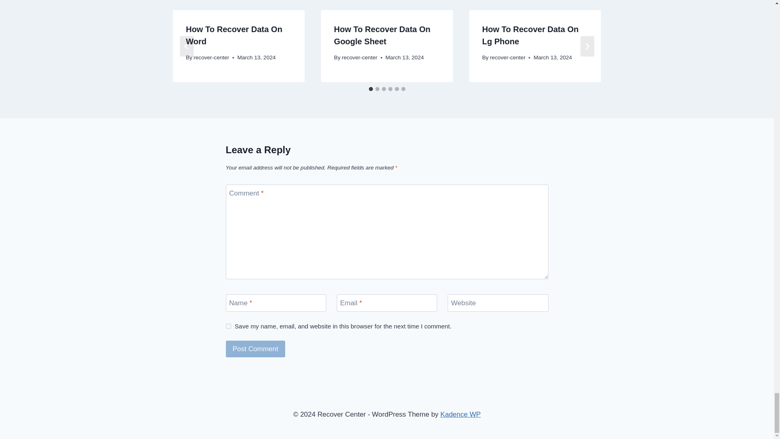  Describe the element at coordinates (256, 349) in the screenshot. I see `Post Comment` at that location.